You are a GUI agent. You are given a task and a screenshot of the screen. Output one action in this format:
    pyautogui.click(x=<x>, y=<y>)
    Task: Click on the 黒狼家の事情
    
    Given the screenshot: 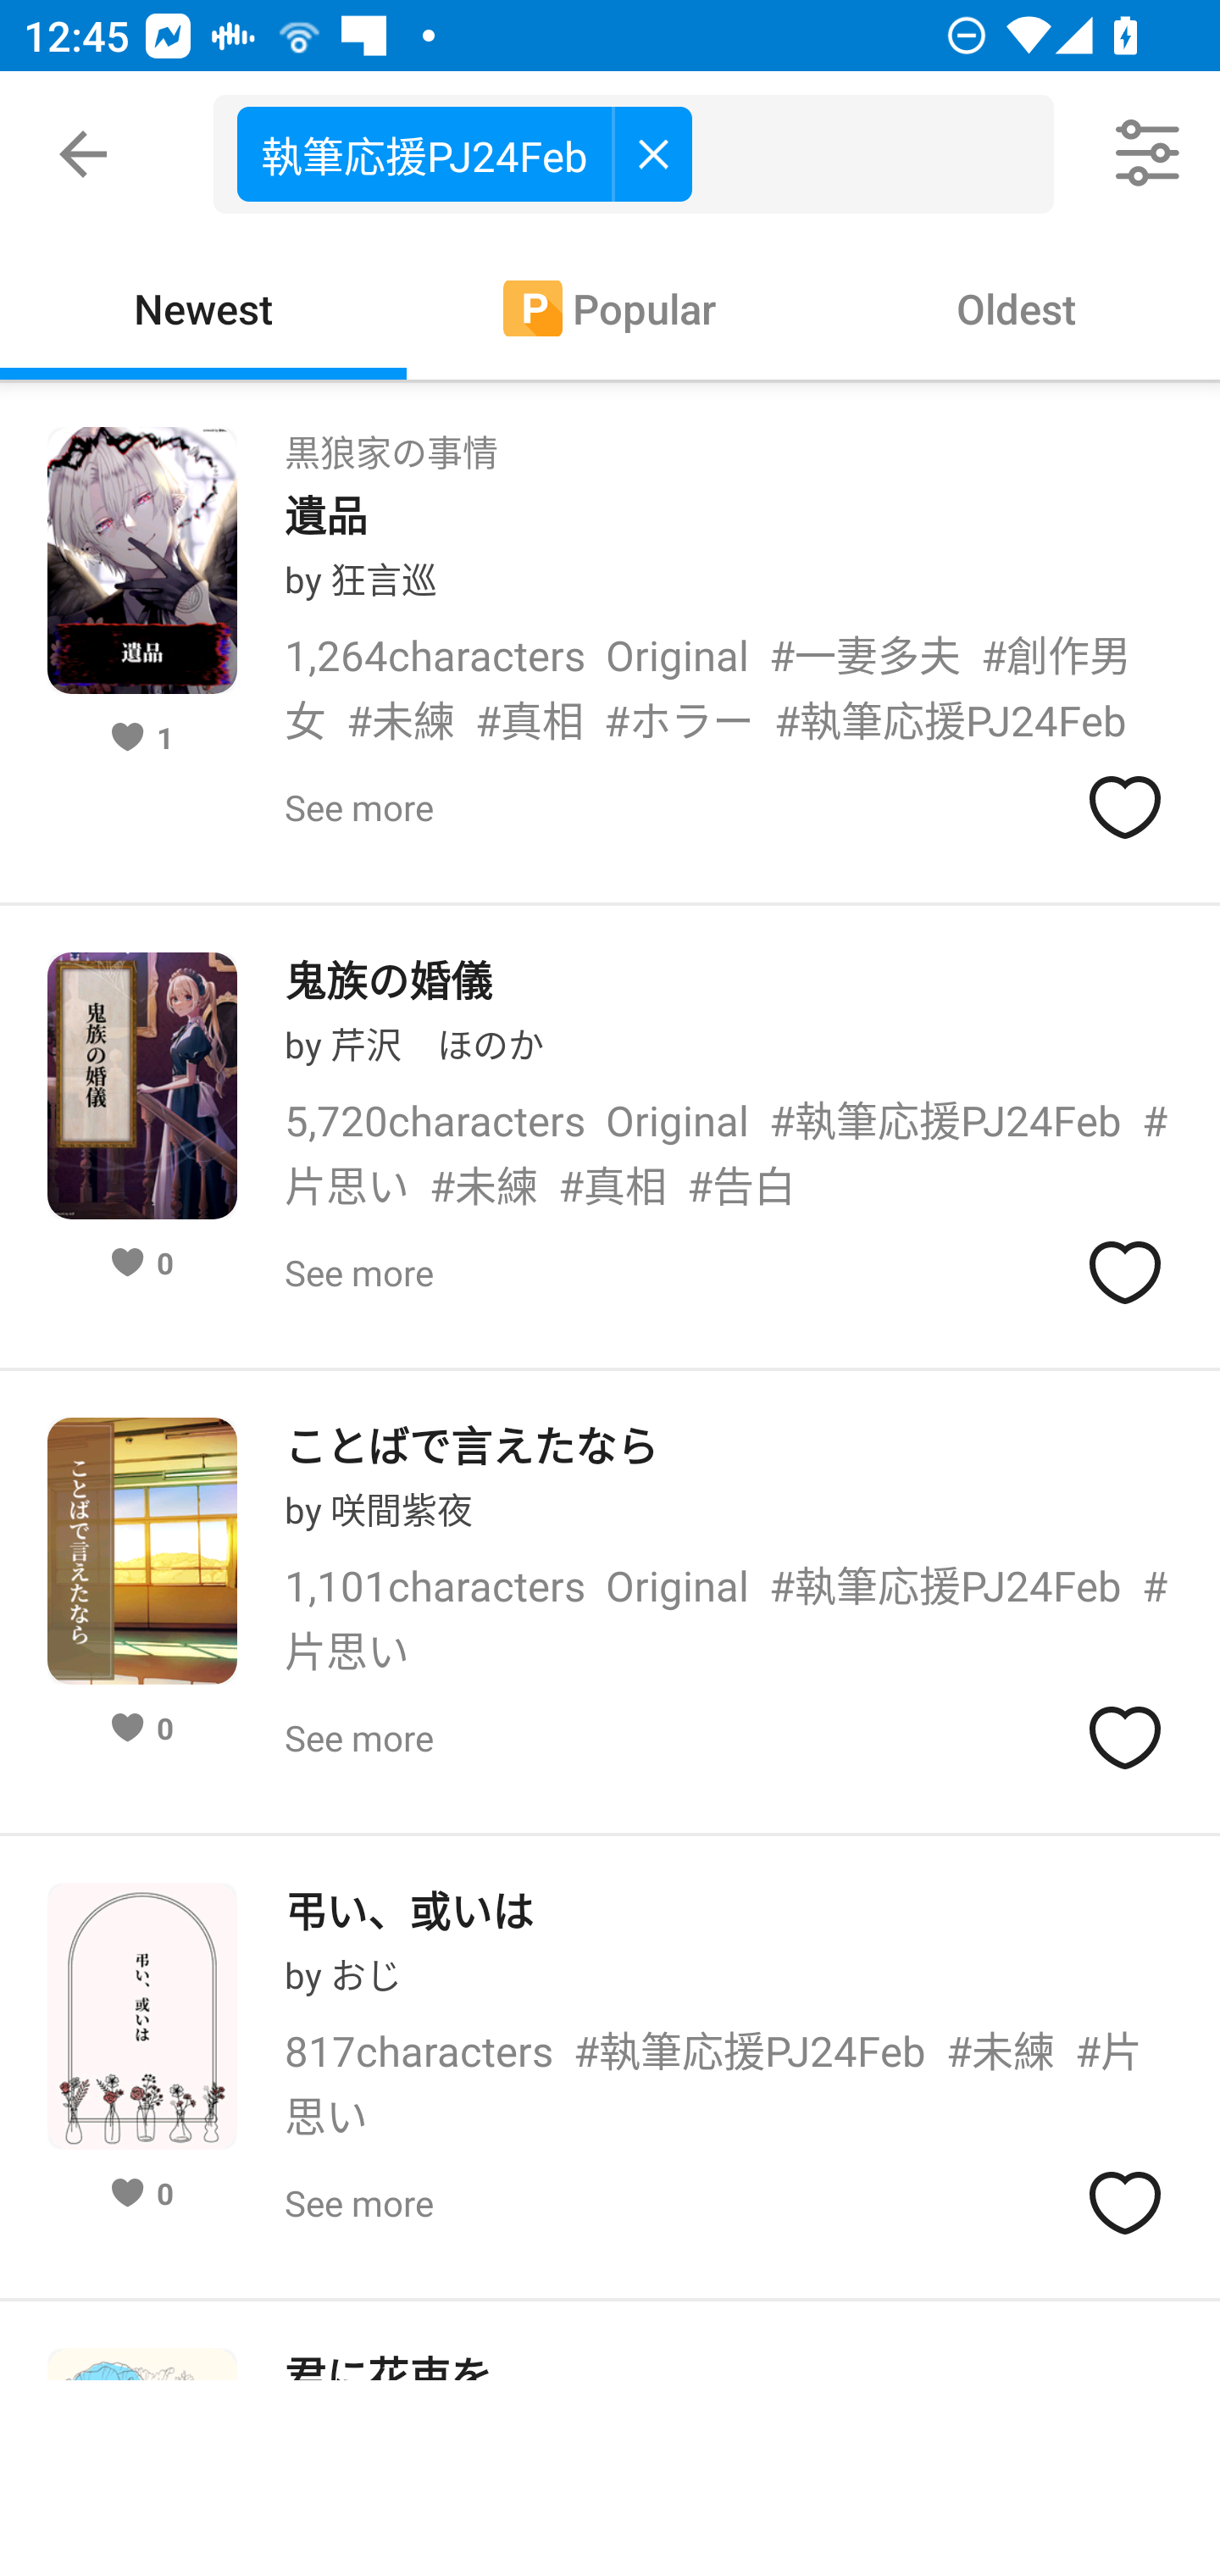 What is the action you would take?
    pyautogui.click(x=391, y=442)
    